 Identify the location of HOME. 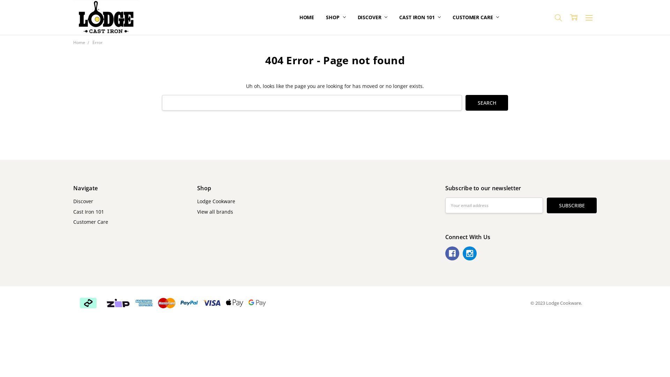
(307, 17).